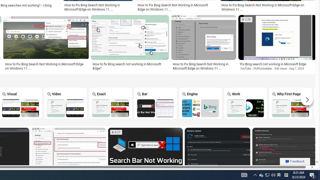 The image size is (320, 180). What do you see at coordinates (277, 64) in the screenshot?
I see `Fix Bing search not working in Microsoft Edge` at bounding box center [277, 64].